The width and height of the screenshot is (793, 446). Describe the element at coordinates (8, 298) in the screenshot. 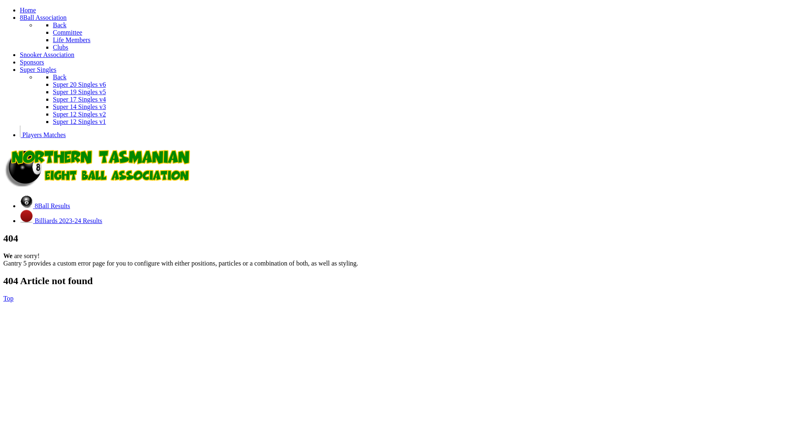

I see `Top` at that location.